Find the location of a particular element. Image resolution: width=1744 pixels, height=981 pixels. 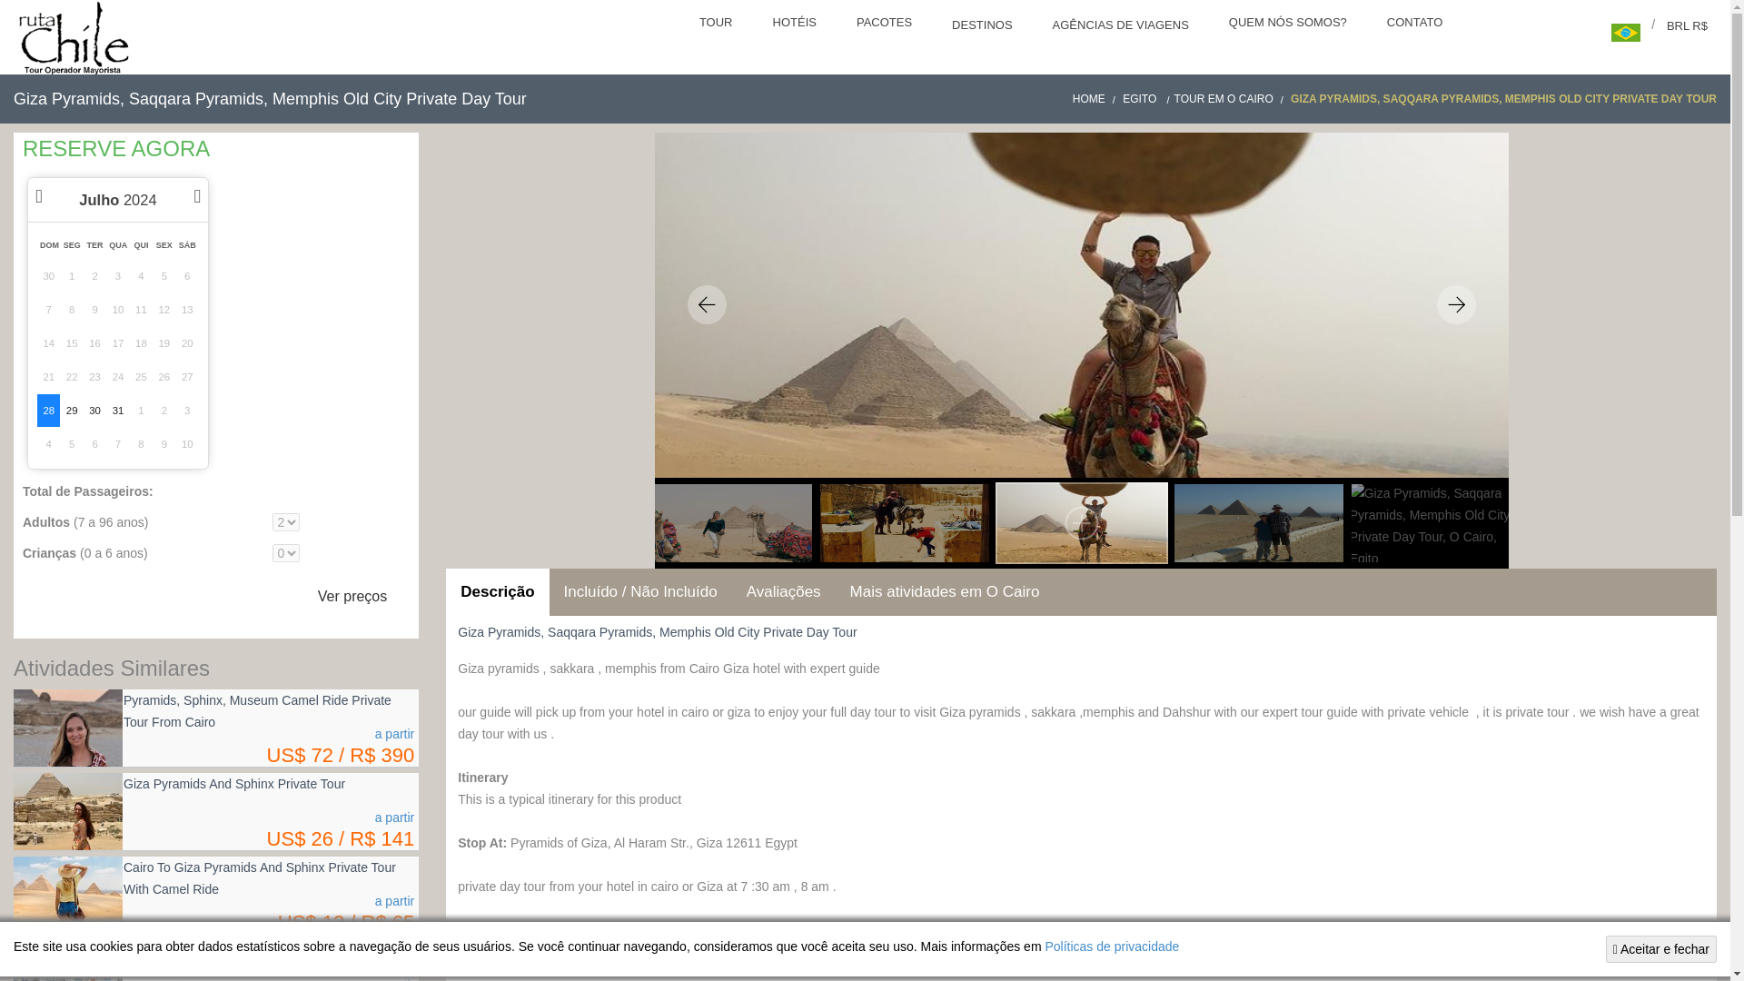

TOUR EM O CAIRO is located at coordinates (1231, 98).